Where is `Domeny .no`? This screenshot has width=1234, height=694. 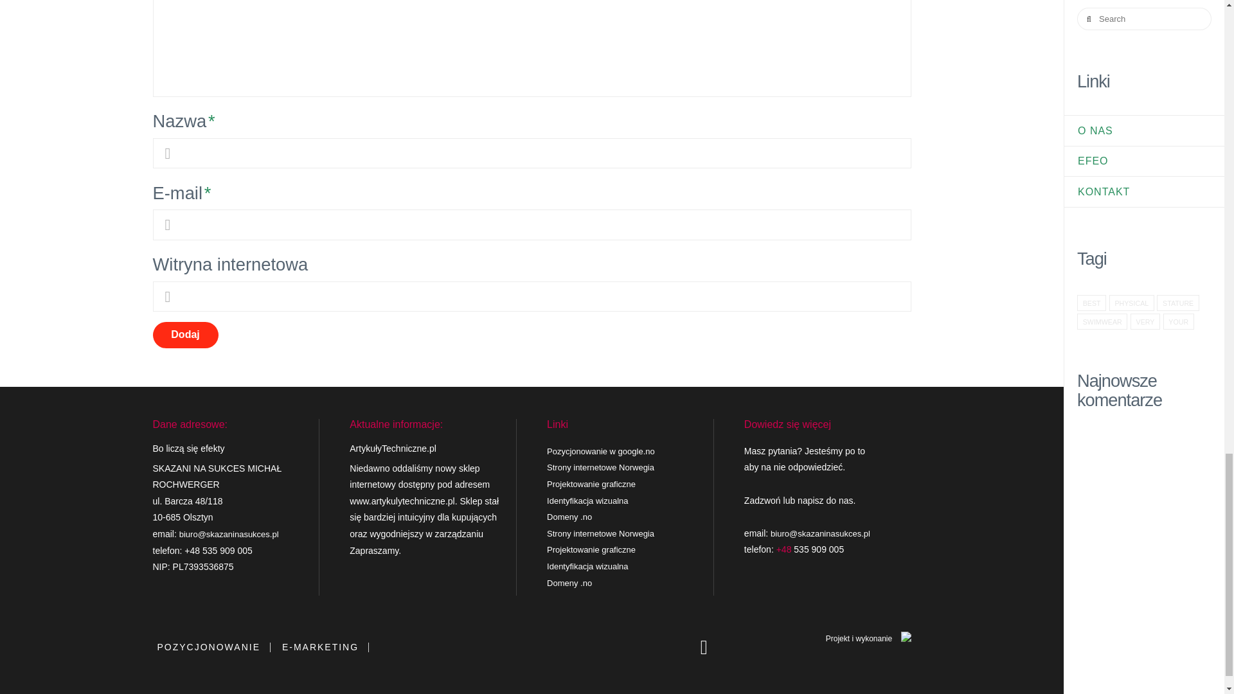
Domeny .no is located at coordinates (569, 517).